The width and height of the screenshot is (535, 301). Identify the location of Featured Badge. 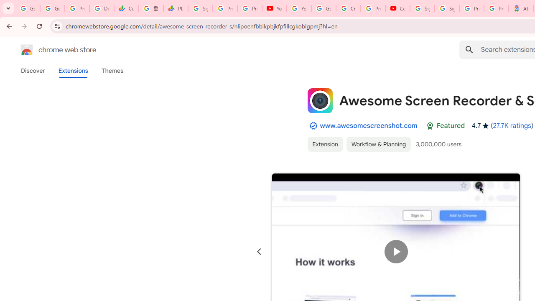
(430, 126).